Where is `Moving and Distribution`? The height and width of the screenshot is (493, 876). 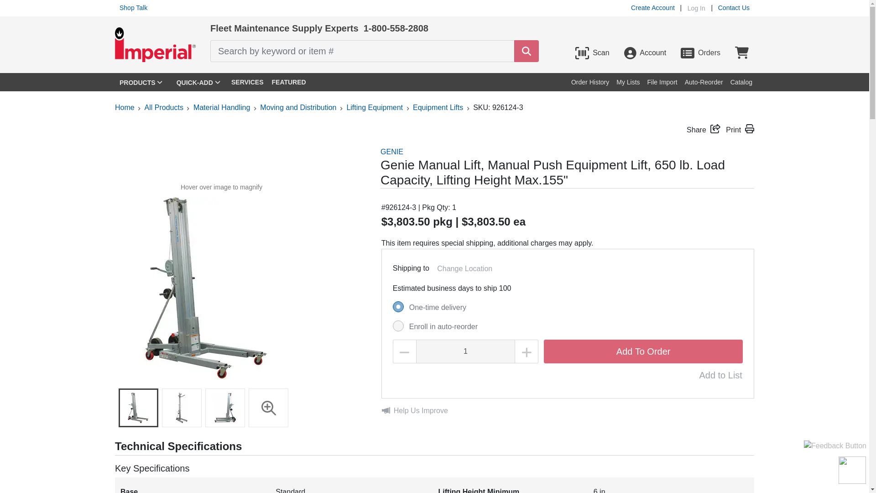
Moving and Distribution is located at coordinates (298, 107).